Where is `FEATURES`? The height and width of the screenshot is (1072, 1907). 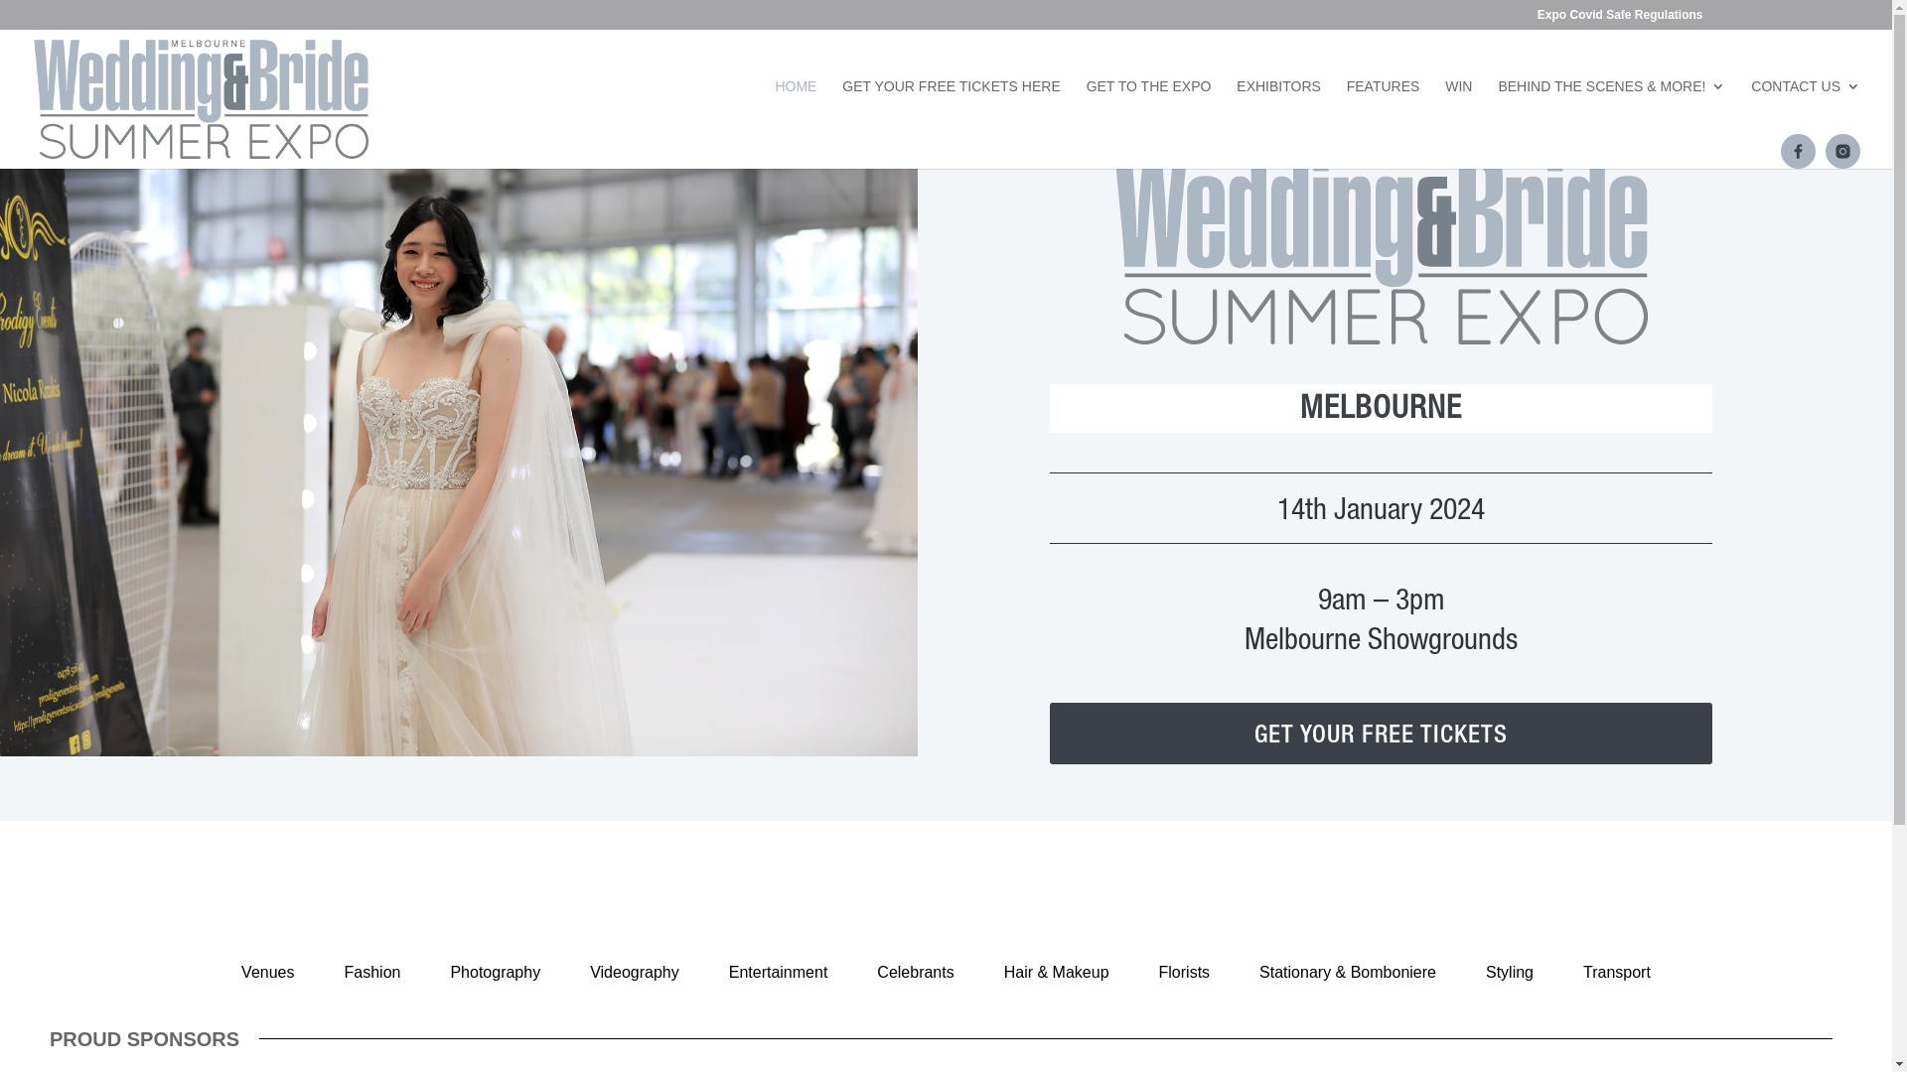
FEATURES is located at coordinates (1384, 111).